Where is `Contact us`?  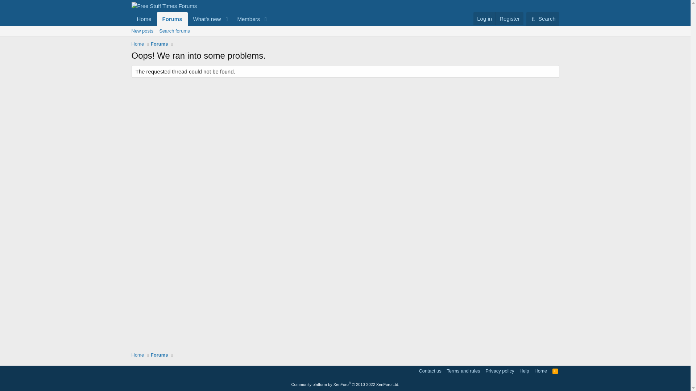
Contact us is located at coordinates (201, 19).